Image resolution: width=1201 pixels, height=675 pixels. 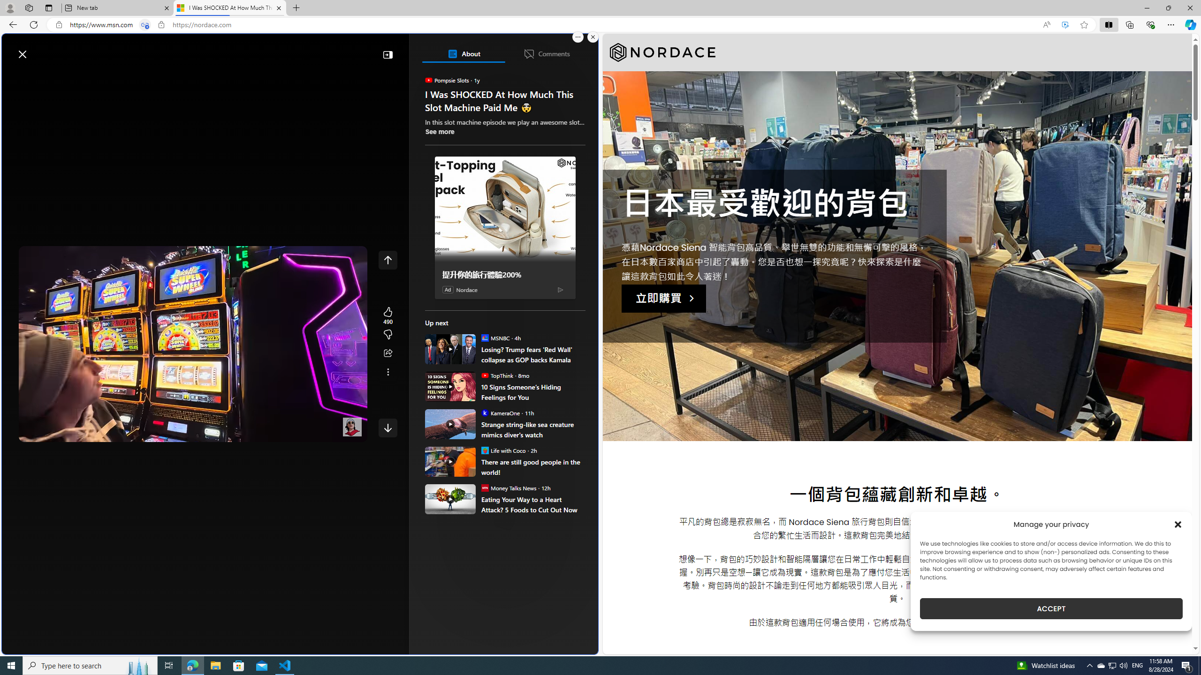 I want to click on Enter your search term, so click(x=302, y=50).